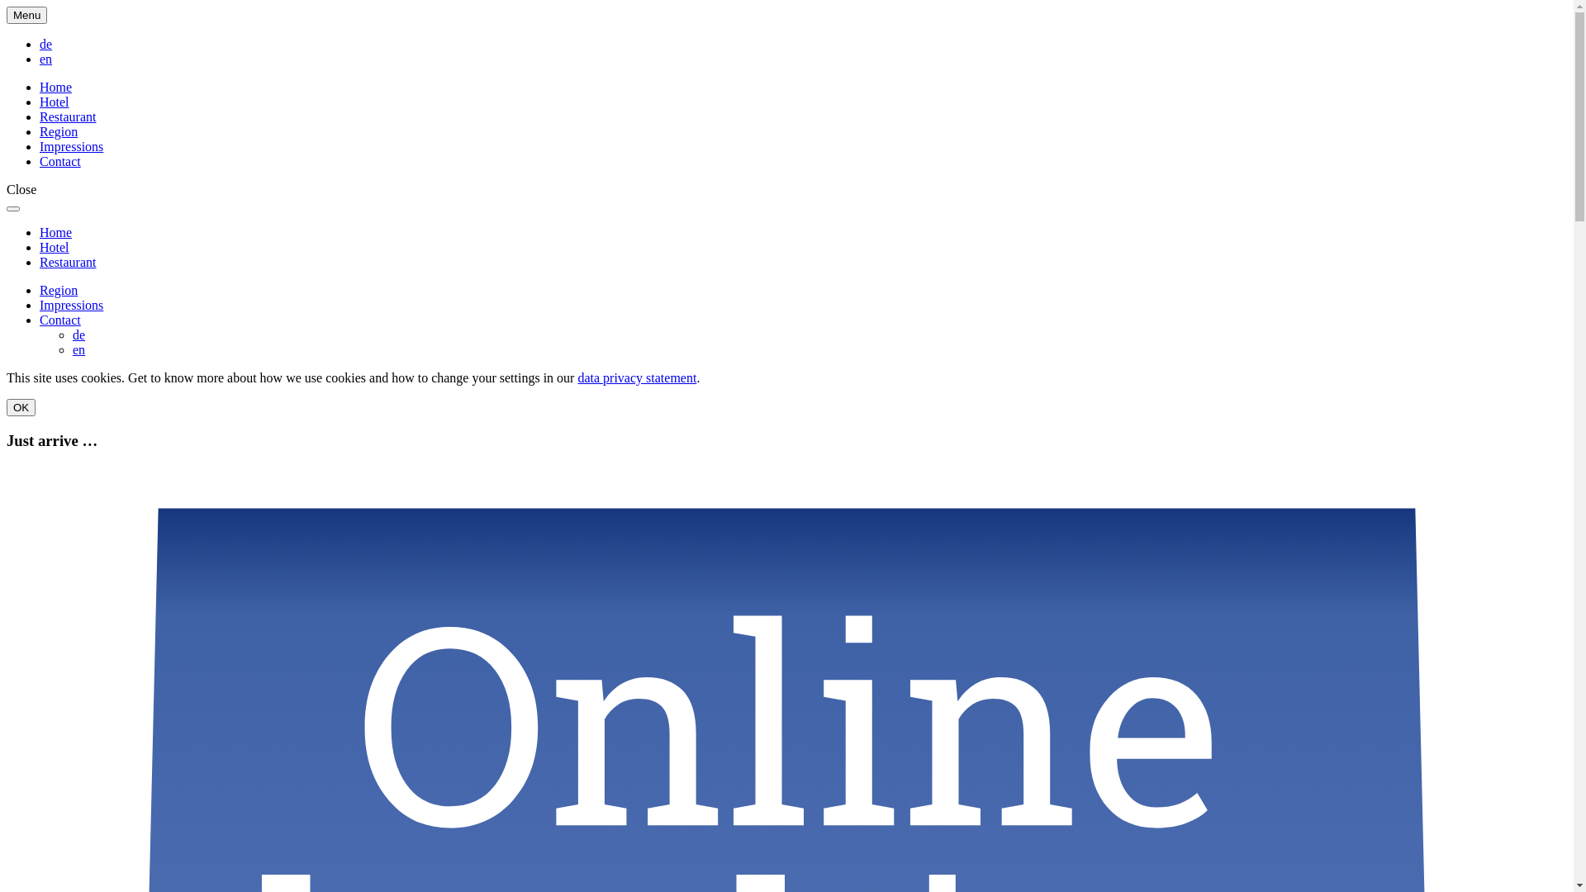 This screenshot has height=892, width=1586. I want to click on Restaurant, so click(68, 117).